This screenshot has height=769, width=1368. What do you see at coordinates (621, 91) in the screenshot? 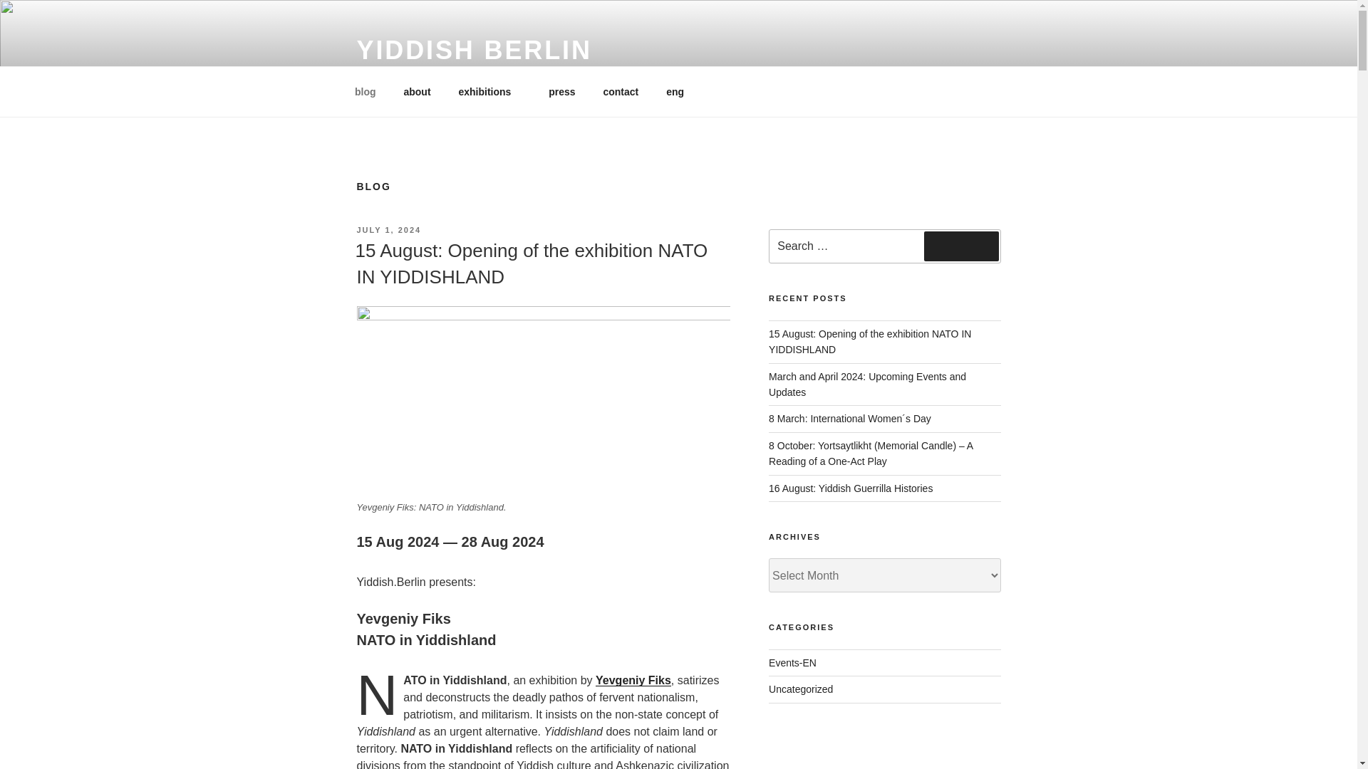
I see `contact` at bounding box center [621, 91].